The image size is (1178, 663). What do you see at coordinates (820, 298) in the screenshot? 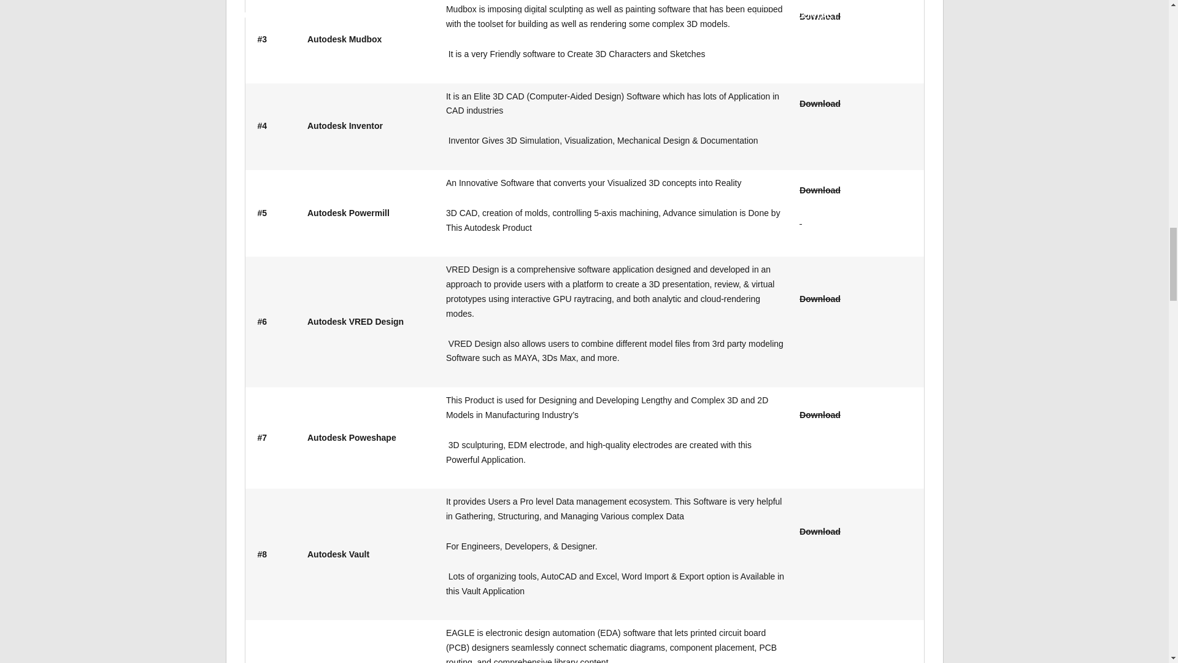
I see `Download` at bounding box center [820, 298].